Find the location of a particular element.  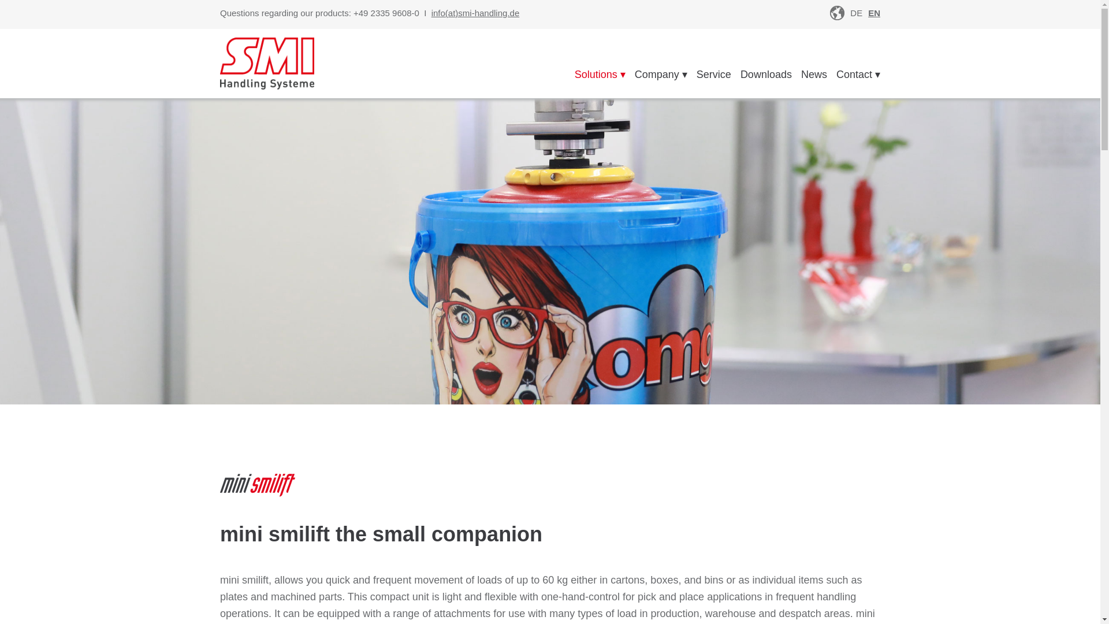

Icon language is located at coordinates (836, 13).